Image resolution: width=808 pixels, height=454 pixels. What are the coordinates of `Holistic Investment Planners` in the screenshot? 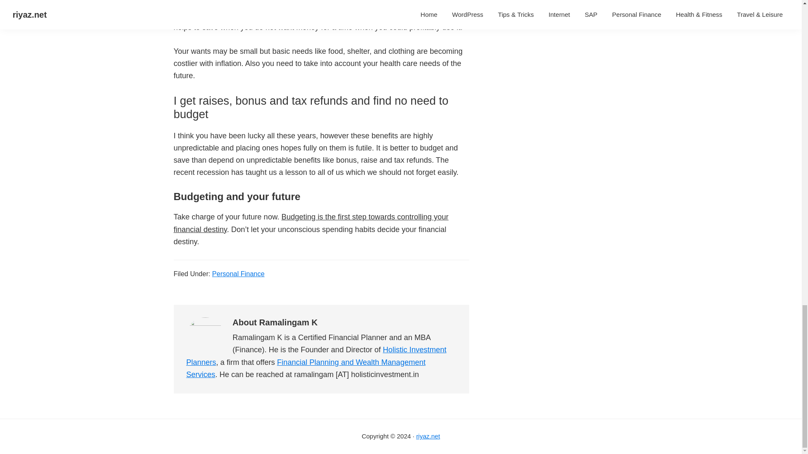 It's located at (316, 356).